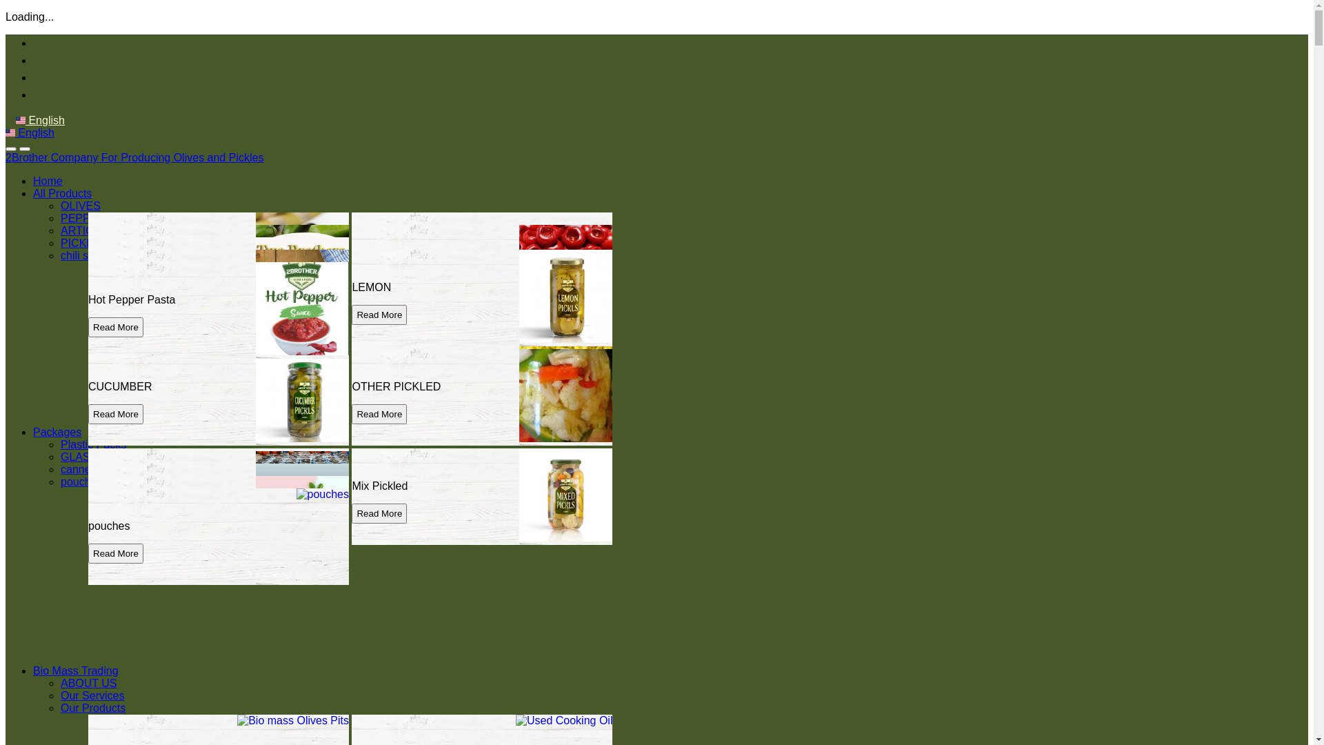  What do you see at coordinates (482, 497) in the screenshot?
I see `Mix Pickled
Read More` at bounding box center [482, 497].